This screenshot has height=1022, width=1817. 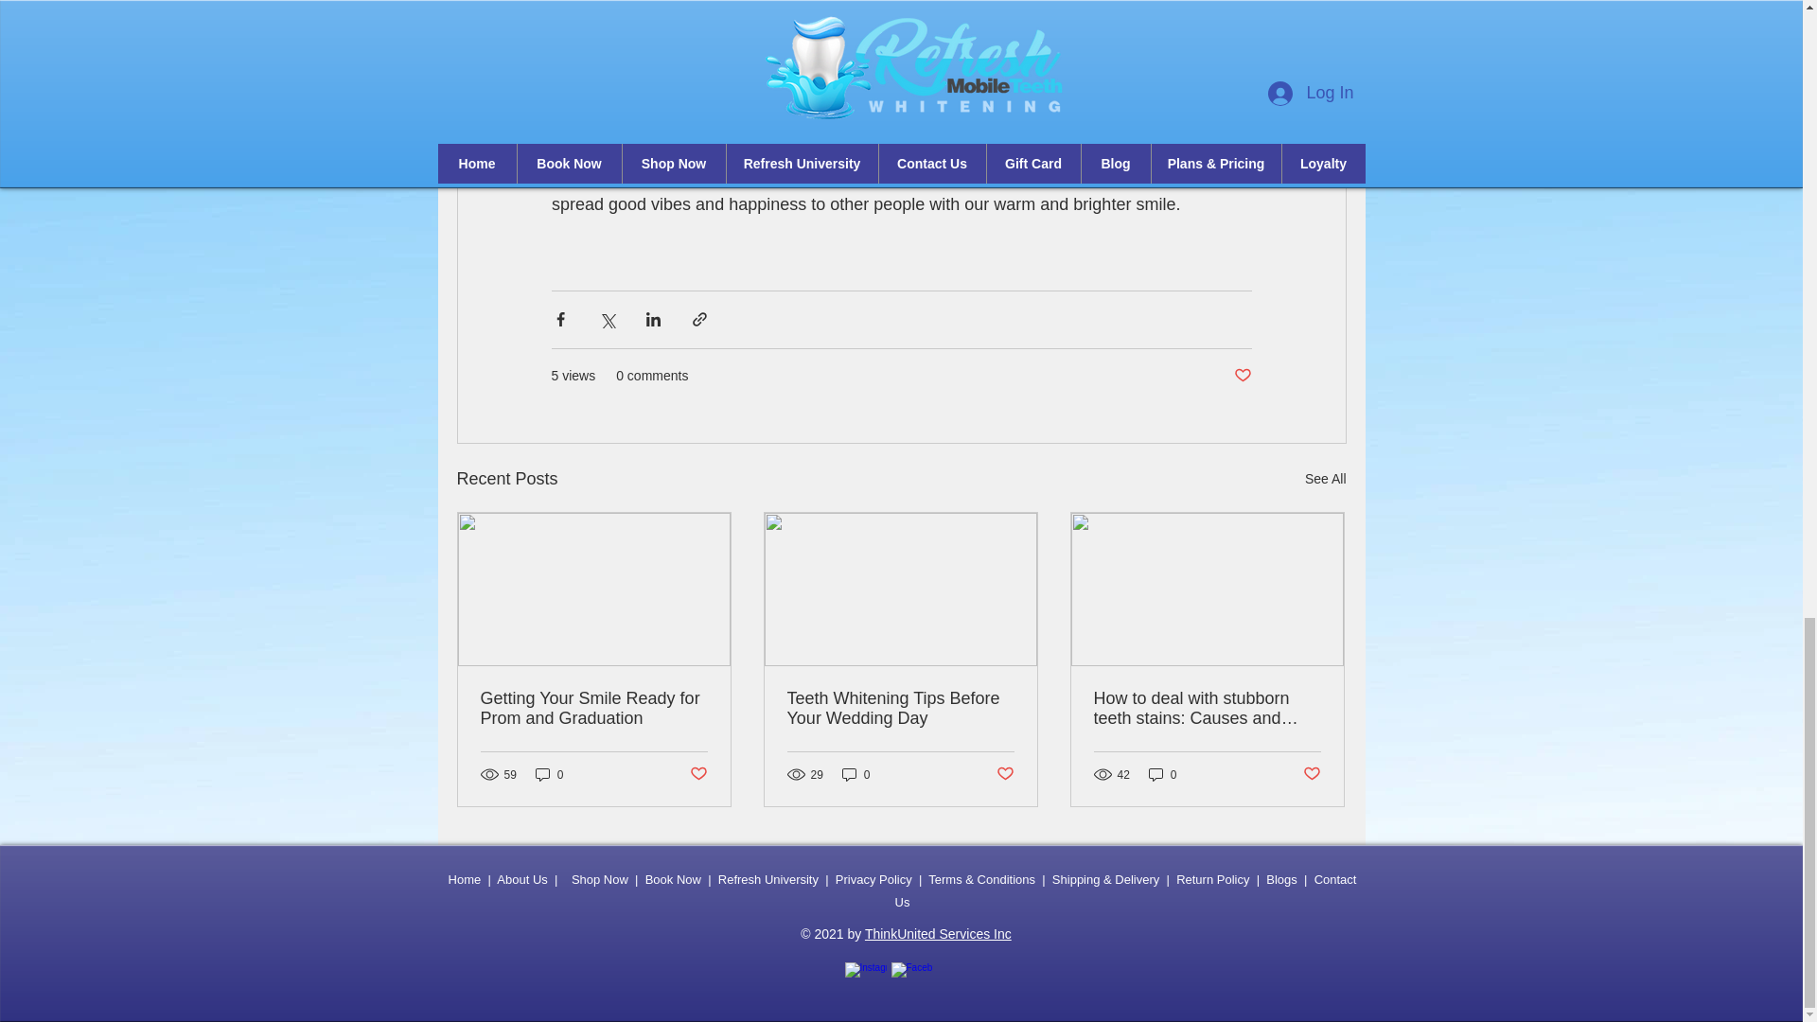 What do you see at coordinates (900, 708) in the screenshot?
I see `Teeth Whitening Tips Before Your Wedding Day` at bounding box center [900, 708].